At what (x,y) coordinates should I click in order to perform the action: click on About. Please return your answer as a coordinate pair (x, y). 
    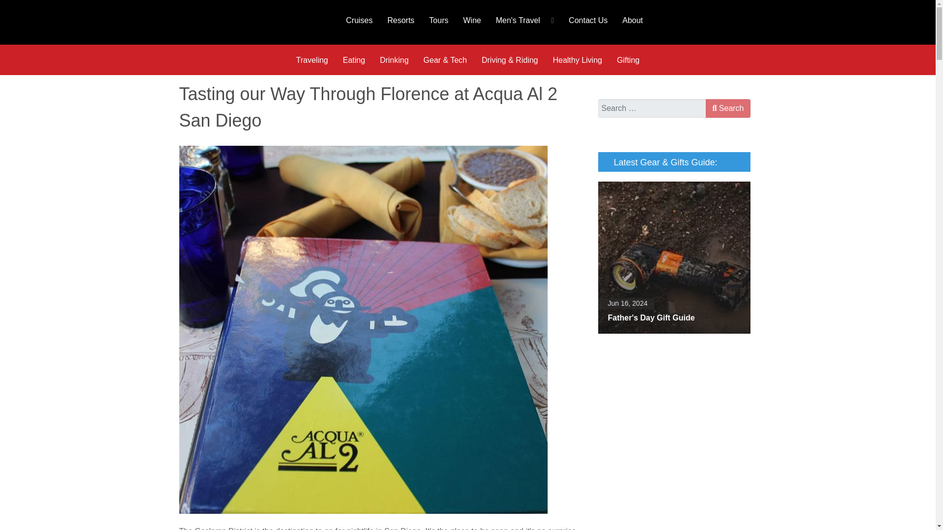
    Looking at the image, I should click on (633, 20).